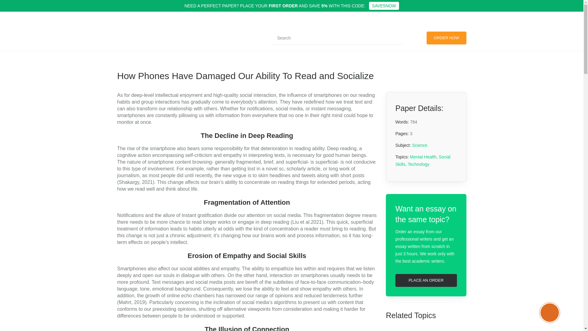  I want to click on ORDER NOW, so click(446, 38).